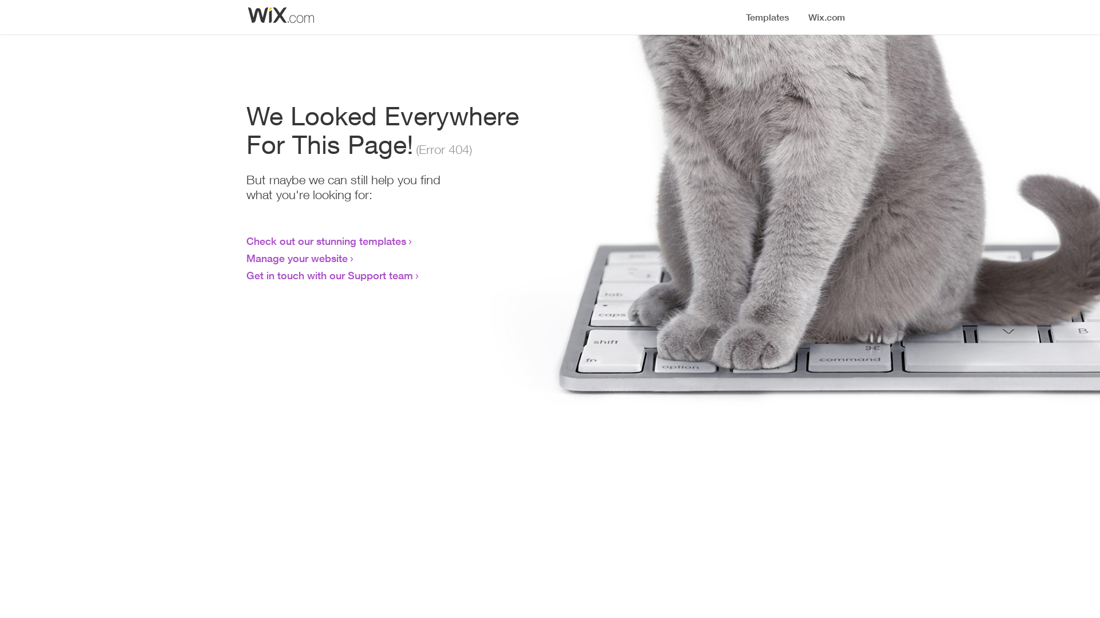 The height and width of the screenshot is (618, 1100). Describe the element at coordinates (297, 258) in the screenshot. I see `Manage your website` at that location.